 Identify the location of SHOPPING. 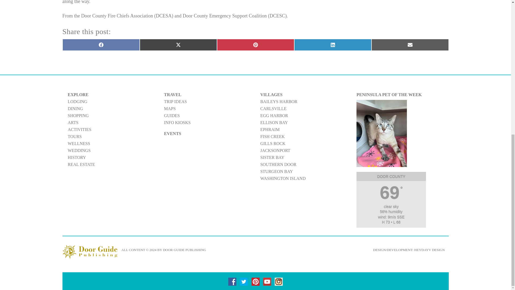
(78, 115).